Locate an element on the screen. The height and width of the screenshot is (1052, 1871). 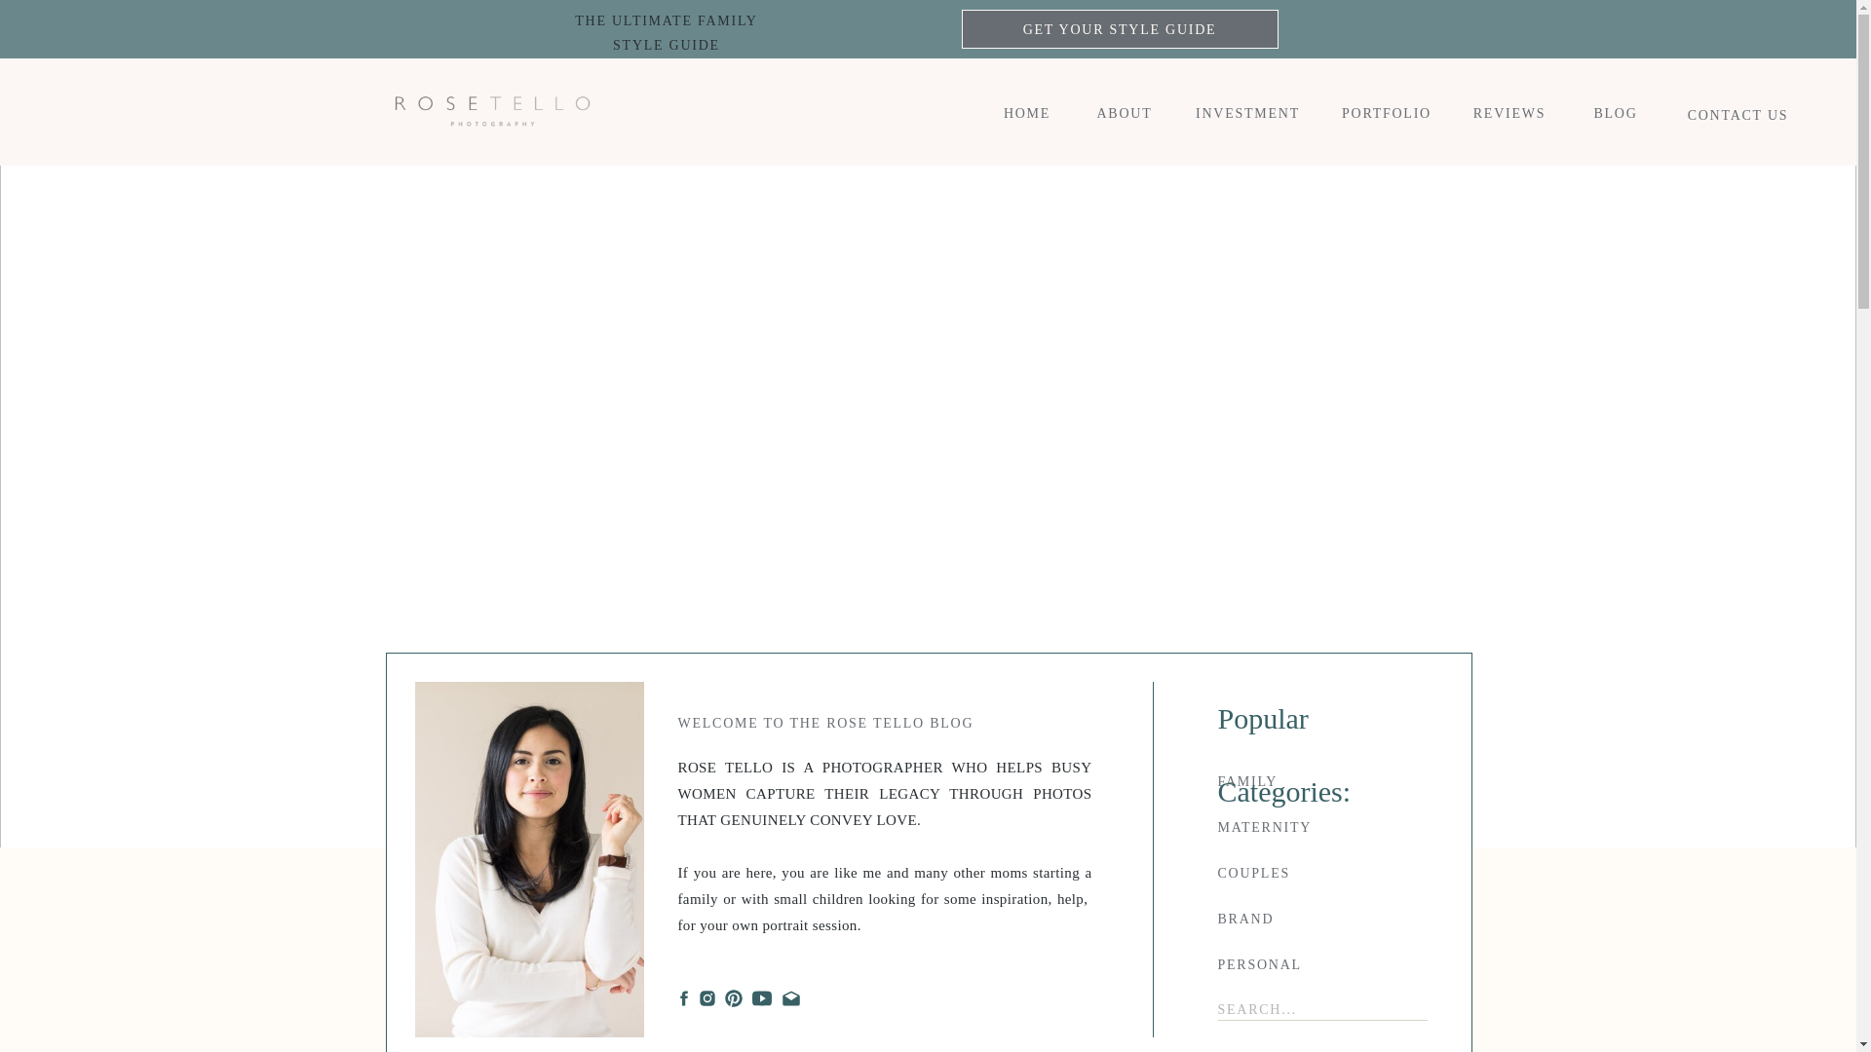
PERSONAL is located at coordinates (1315, 963).